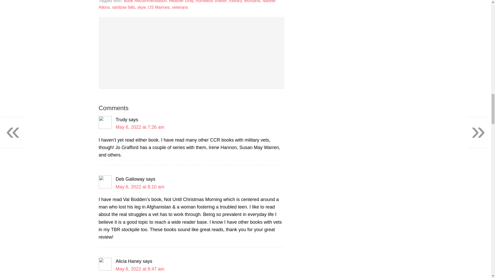 Image resolution: width=495 pixels, height=278 pixels. What do you see at coordinates (159, 7) in the screenshot?
I see `US Marines` at bounding box center [159, 7].